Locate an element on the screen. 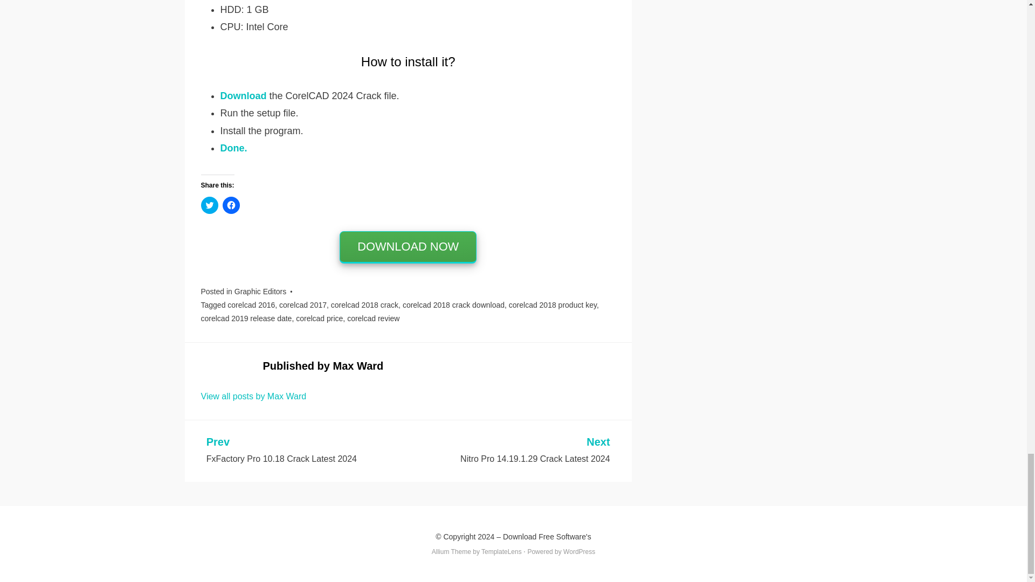 The image size is (1035, 582). DOWNLOAD NOW is located at coordinates (408, 247).